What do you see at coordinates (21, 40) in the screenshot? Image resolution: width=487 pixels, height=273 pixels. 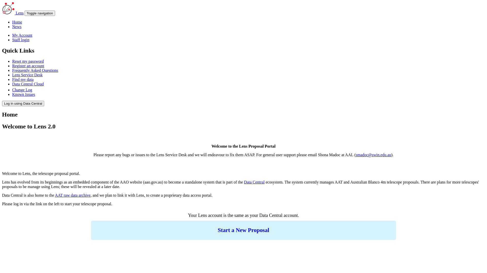 I see `Staff login` at bounding box center [21, 40].